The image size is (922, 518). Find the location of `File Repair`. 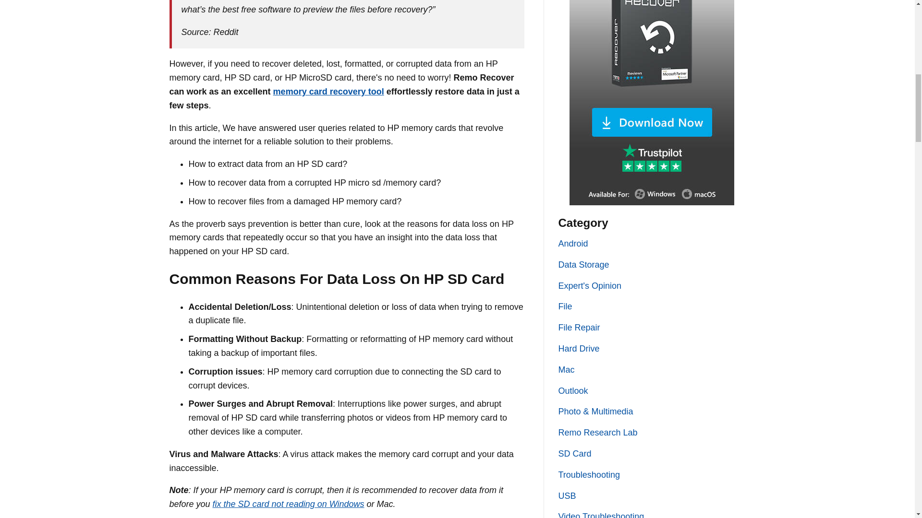

File Repair is located at coordinates (579, 327).